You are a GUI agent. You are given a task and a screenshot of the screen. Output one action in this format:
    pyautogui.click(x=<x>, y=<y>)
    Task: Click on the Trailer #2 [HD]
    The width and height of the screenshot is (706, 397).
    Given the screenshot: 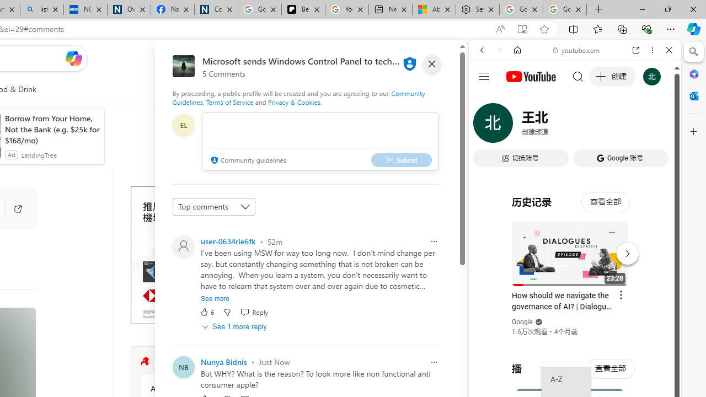 What is the action you would take?
    pyautogui.click(x=575, y=326)
    